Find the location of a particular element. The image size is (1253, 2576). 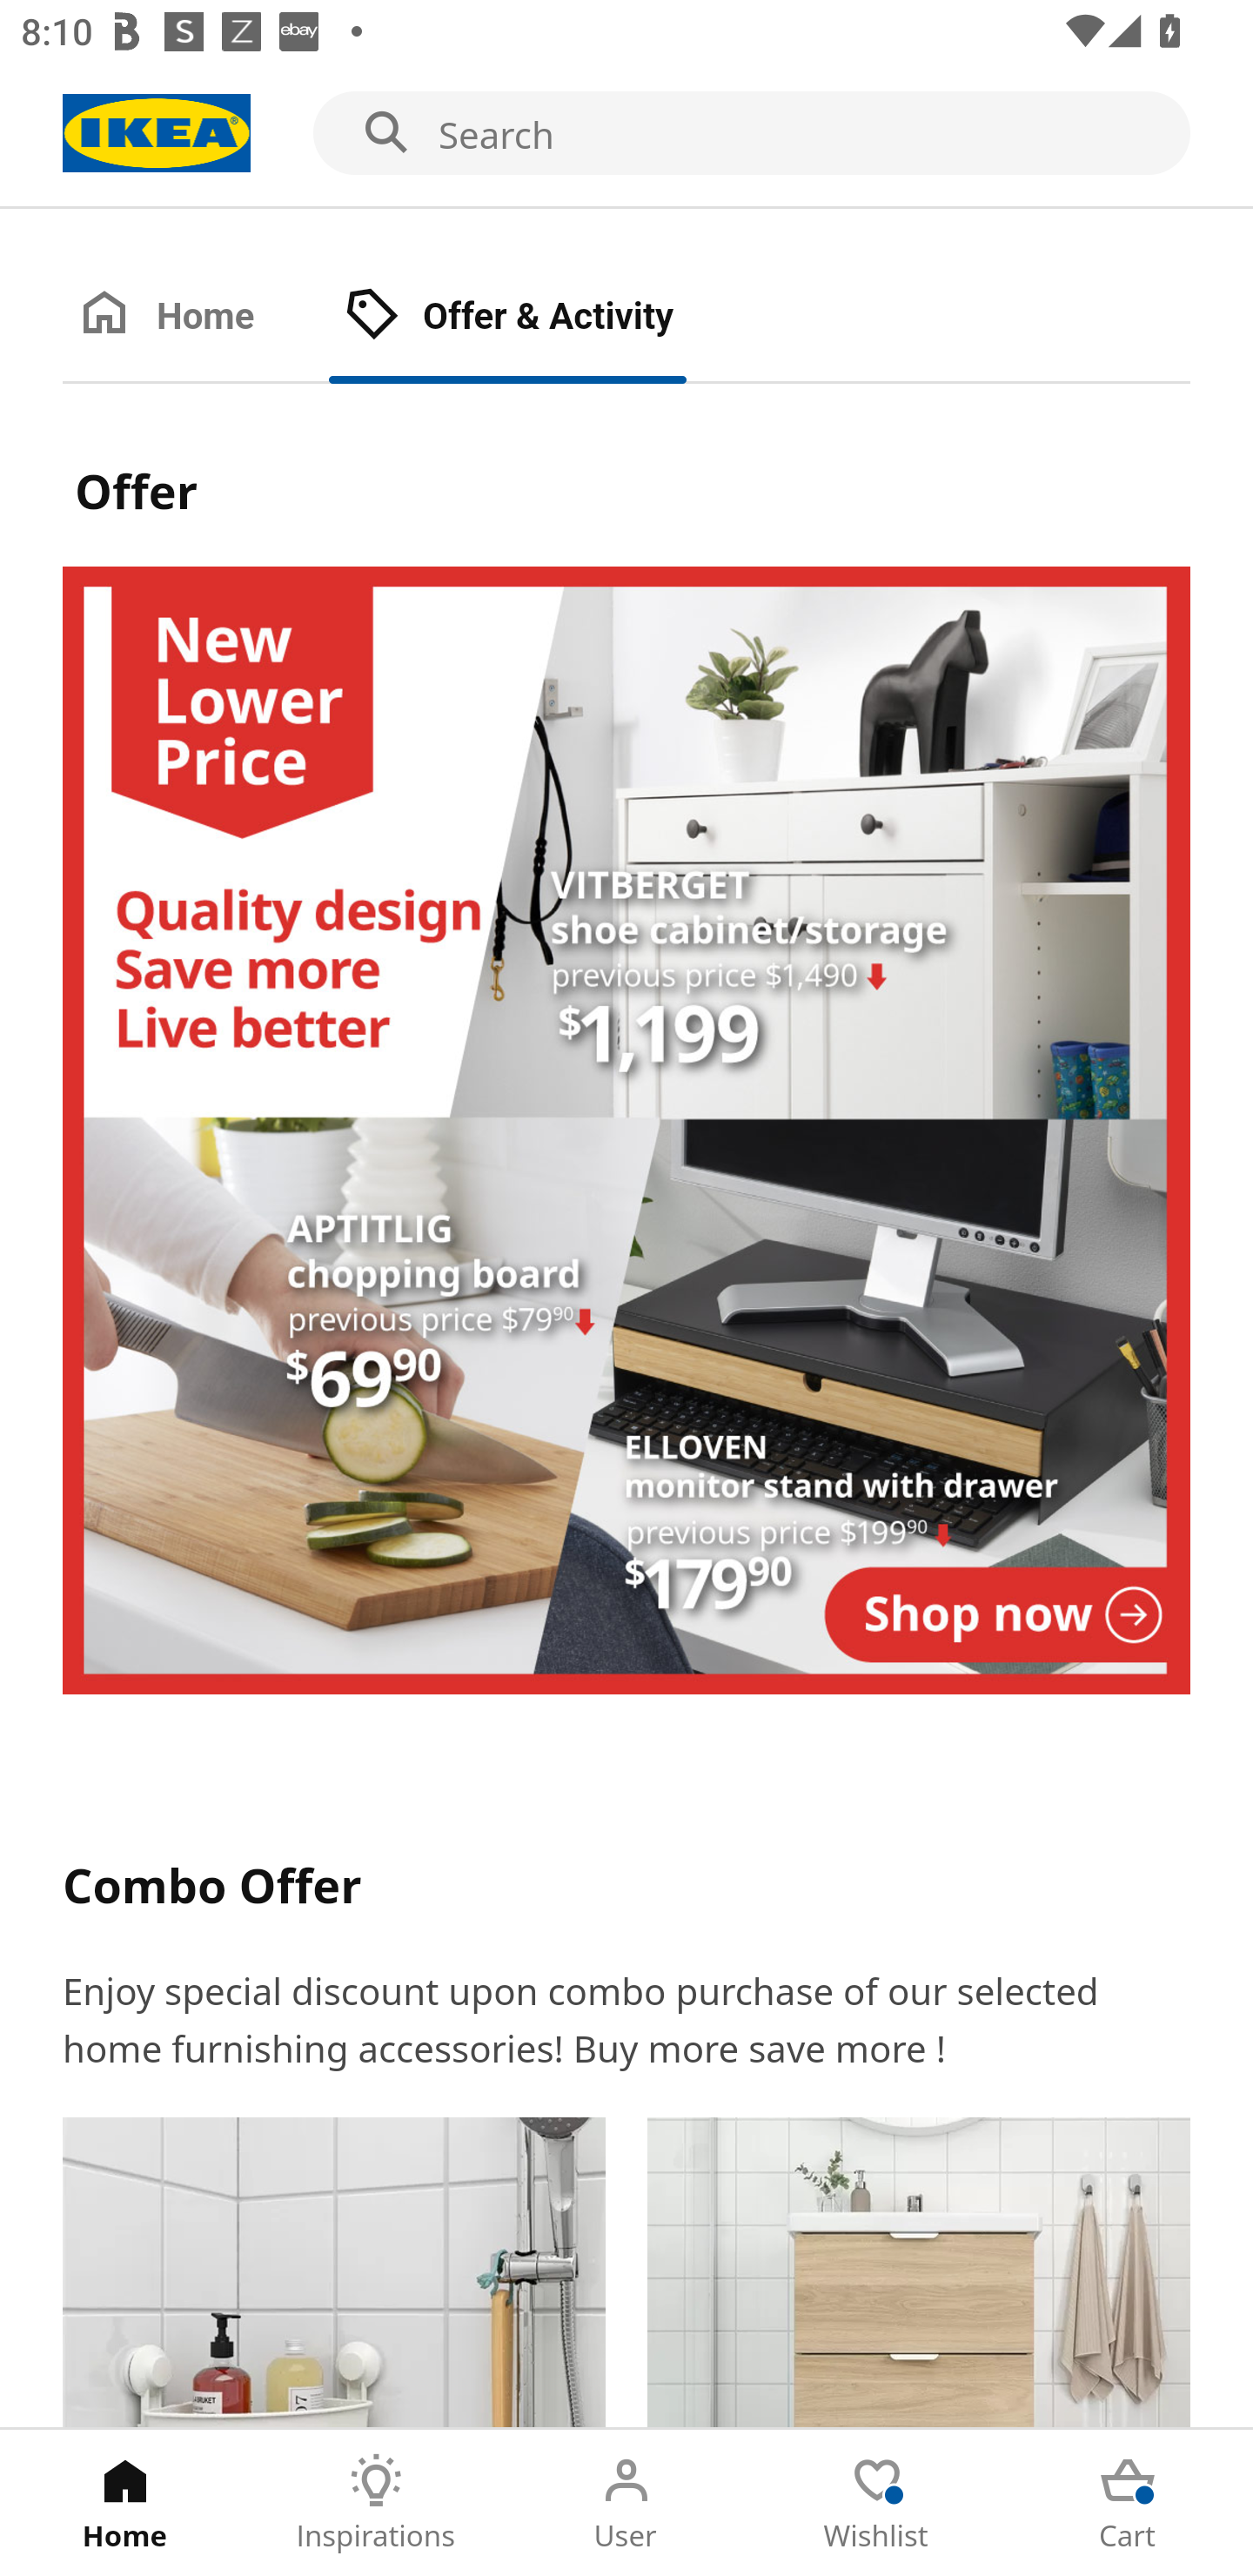

Offer & Activity
Tab 2 of 2 is located at coordinates (539, 317).